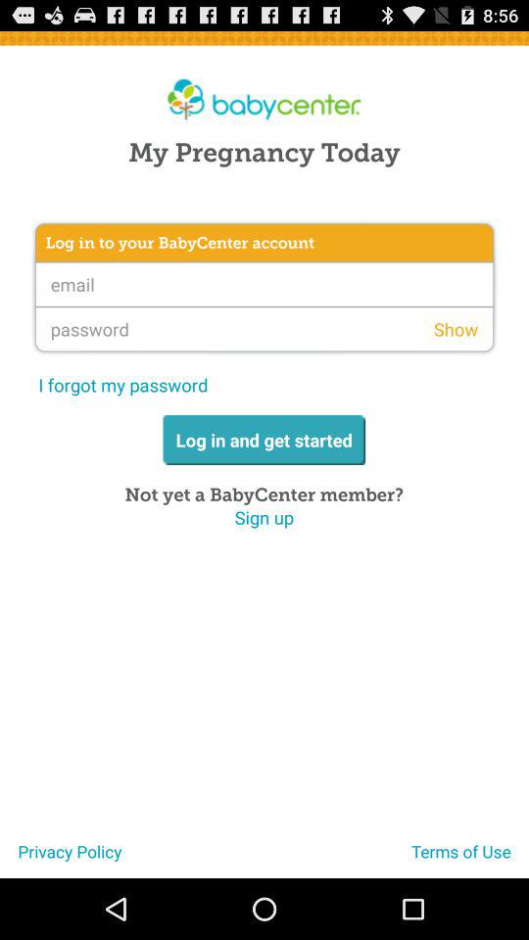 This screenshot has width=529, height=940. Describe the element at coordinates (264, 517) in the screenshot. I see `turn on sign up icon` at that location.